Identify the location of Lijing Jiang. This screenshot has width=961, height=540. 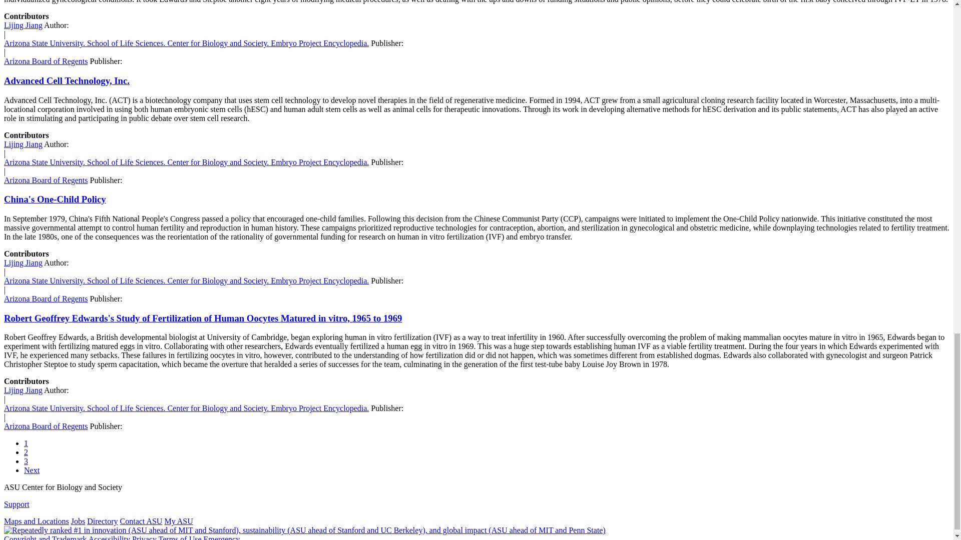
(23, 25).